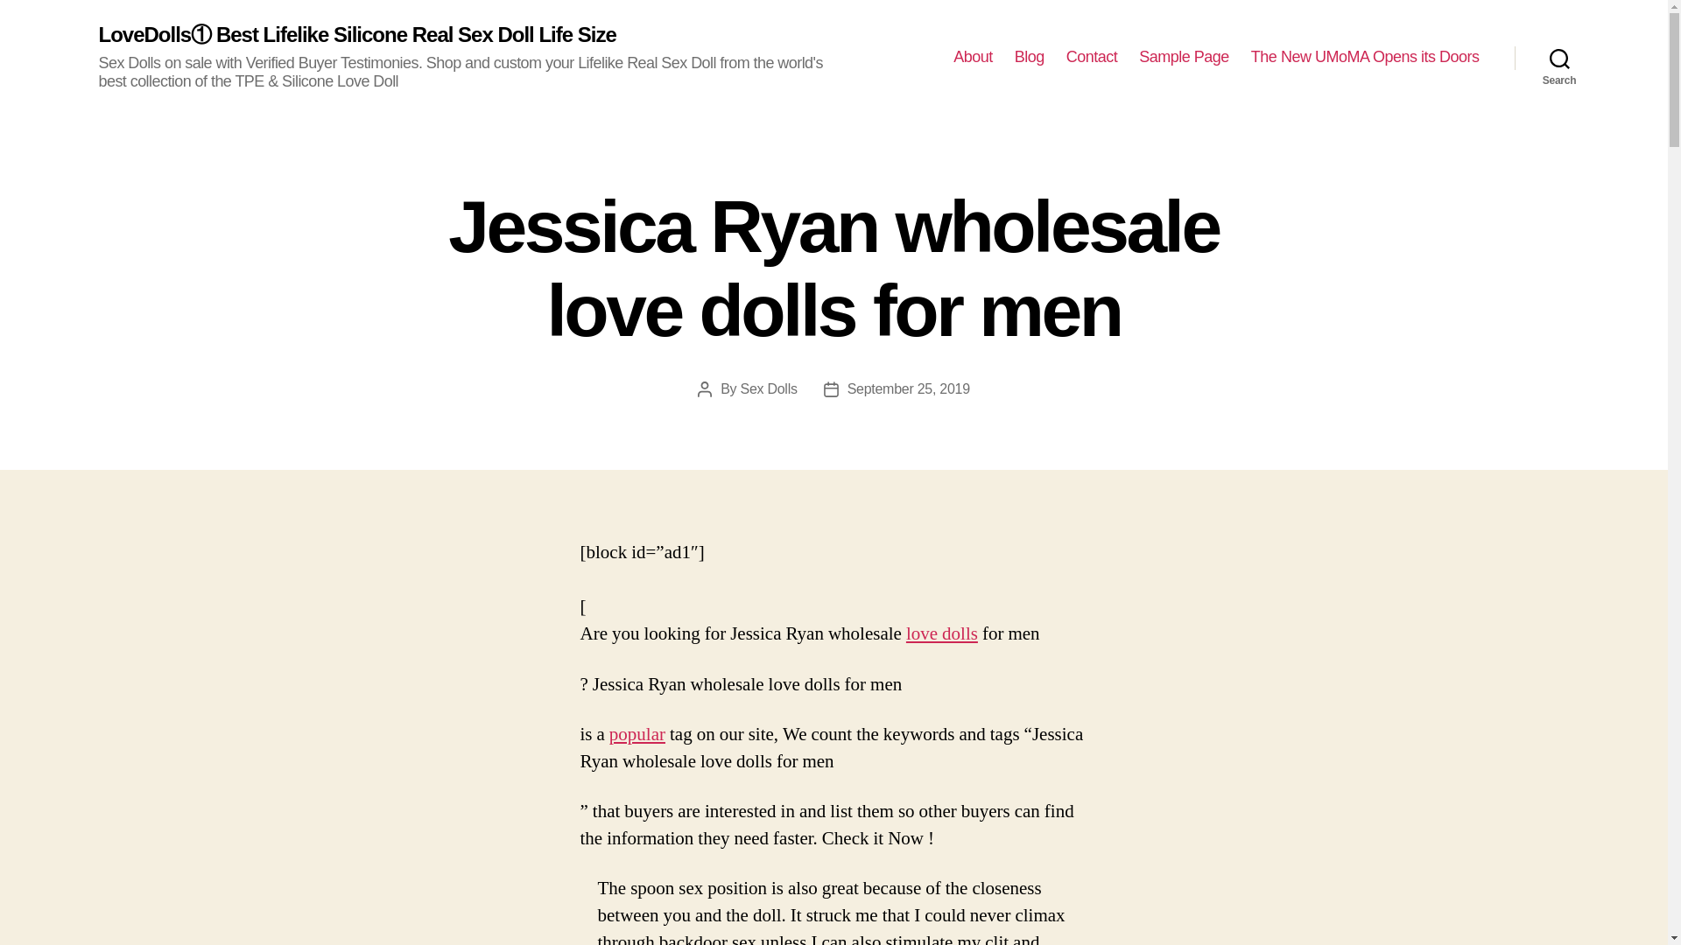 Image resolution: width=1681 pixels, height=945 pixels. Describe the element at coordinates (1364, 58) in the screenshot. I see `The New UMoMA Opens its Doors` at that location.